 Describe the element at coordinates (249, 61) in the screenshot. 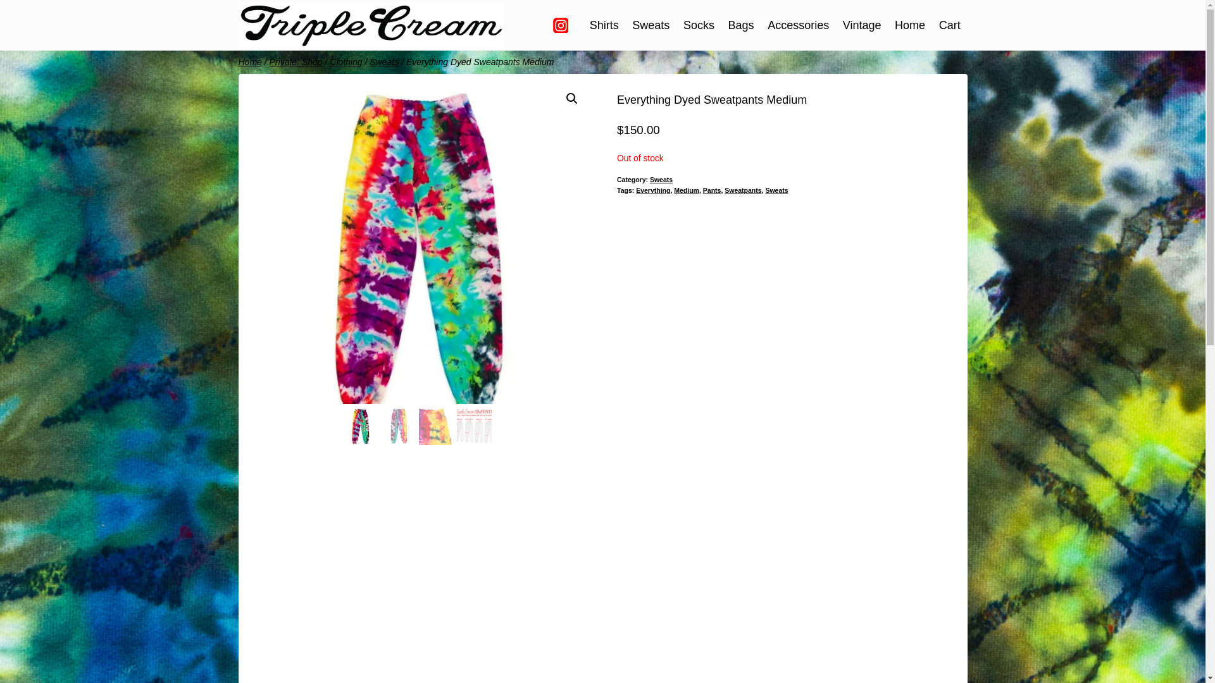

I see `Home` at that location.